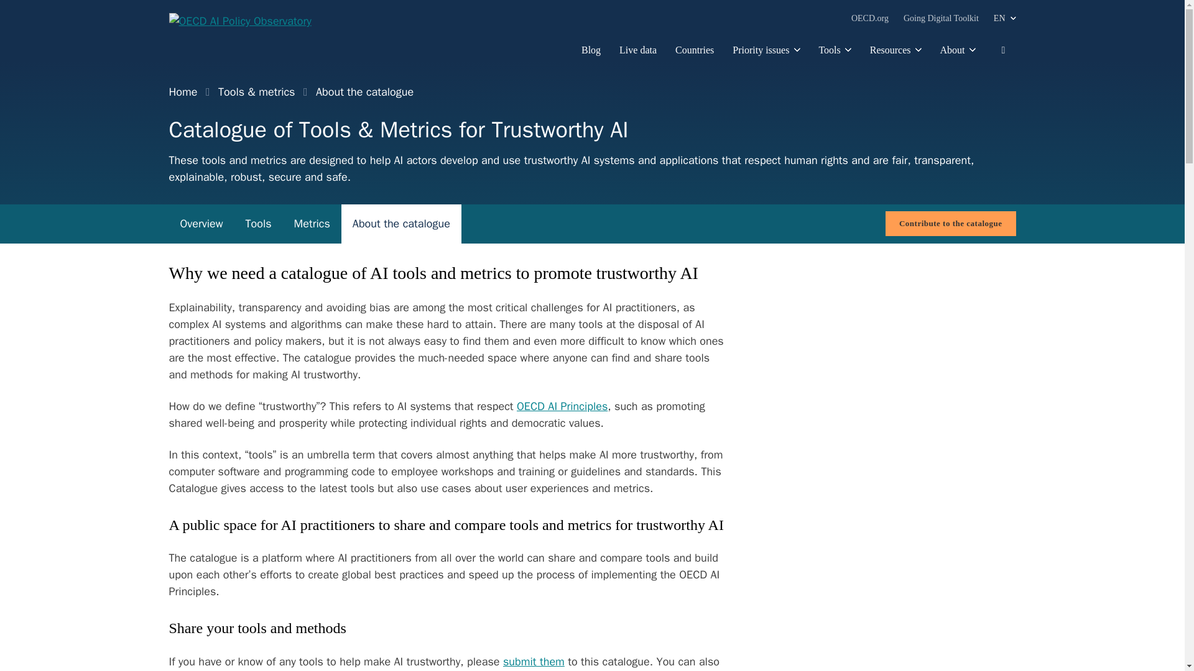 The image size is (1194, 671). I want to click on Going Digital Toolkit, so click(942, 25).